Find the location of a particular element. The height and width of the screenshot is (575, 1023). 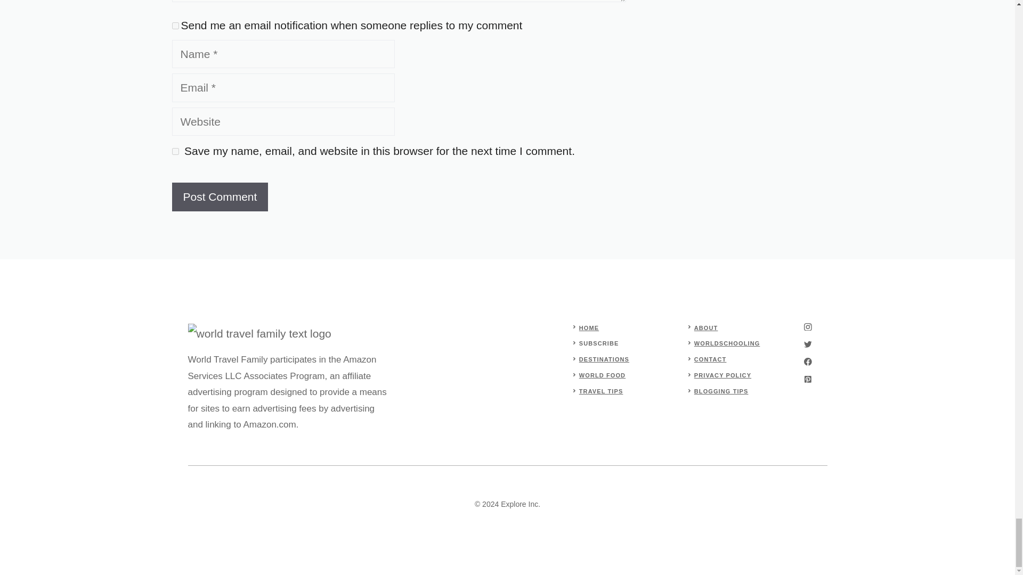

yes is located at coordinates (175, 151).